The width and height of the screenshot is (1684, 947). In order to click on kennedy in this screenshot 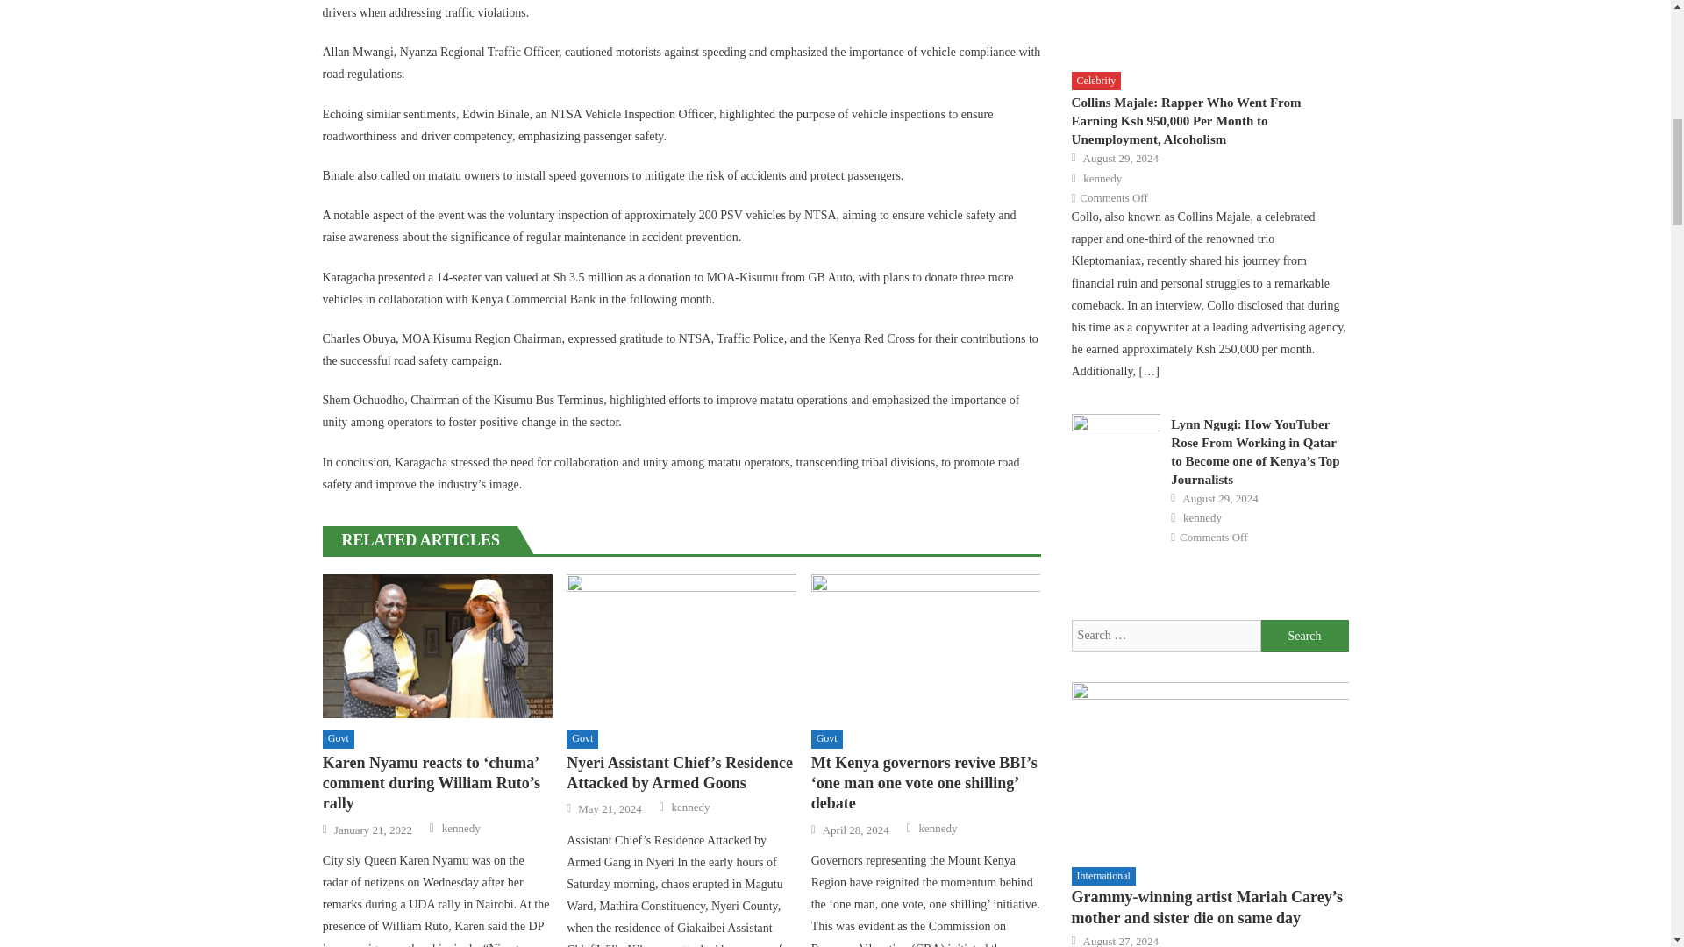, I will do `click(689, 807)`.